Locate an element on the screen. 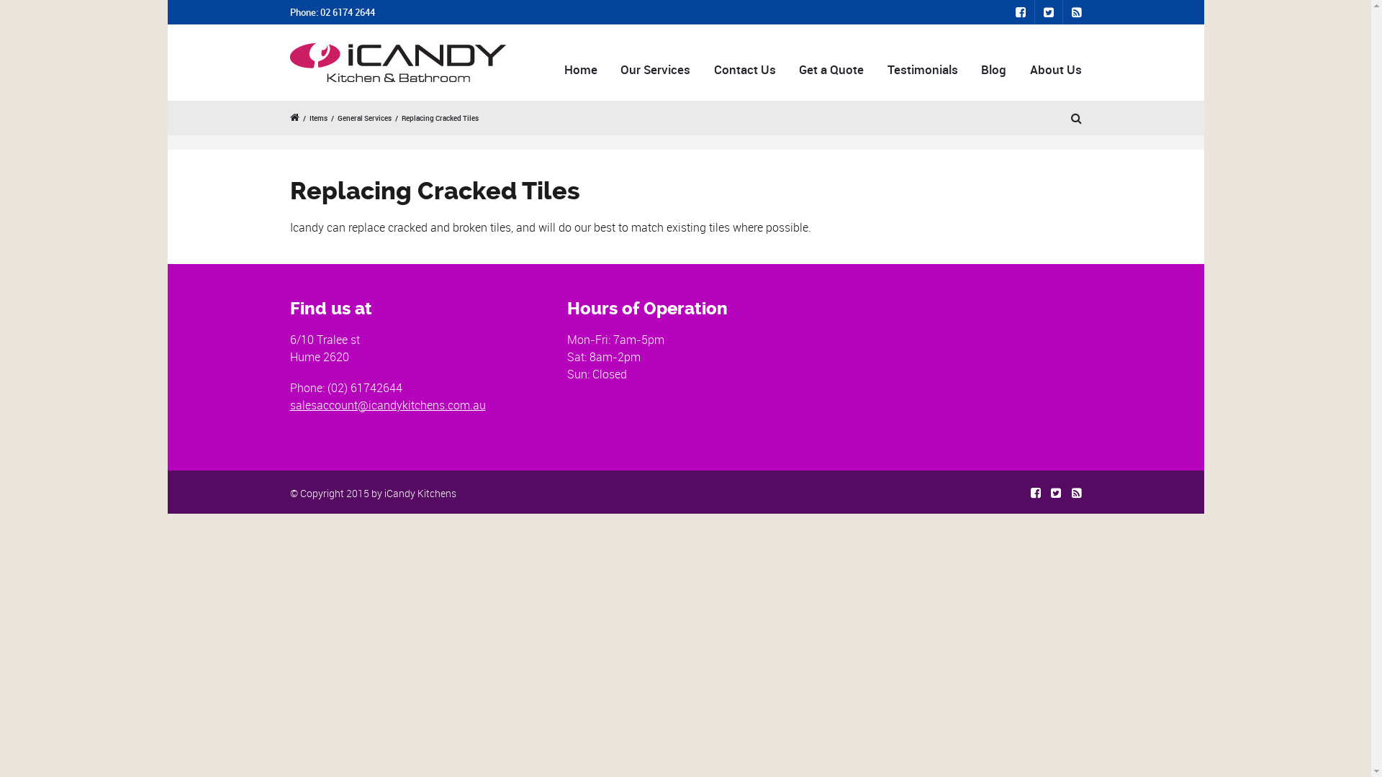 The height and width of the screenshot is (777, 1382). Get a Quote is located at coordinates (832, 69).